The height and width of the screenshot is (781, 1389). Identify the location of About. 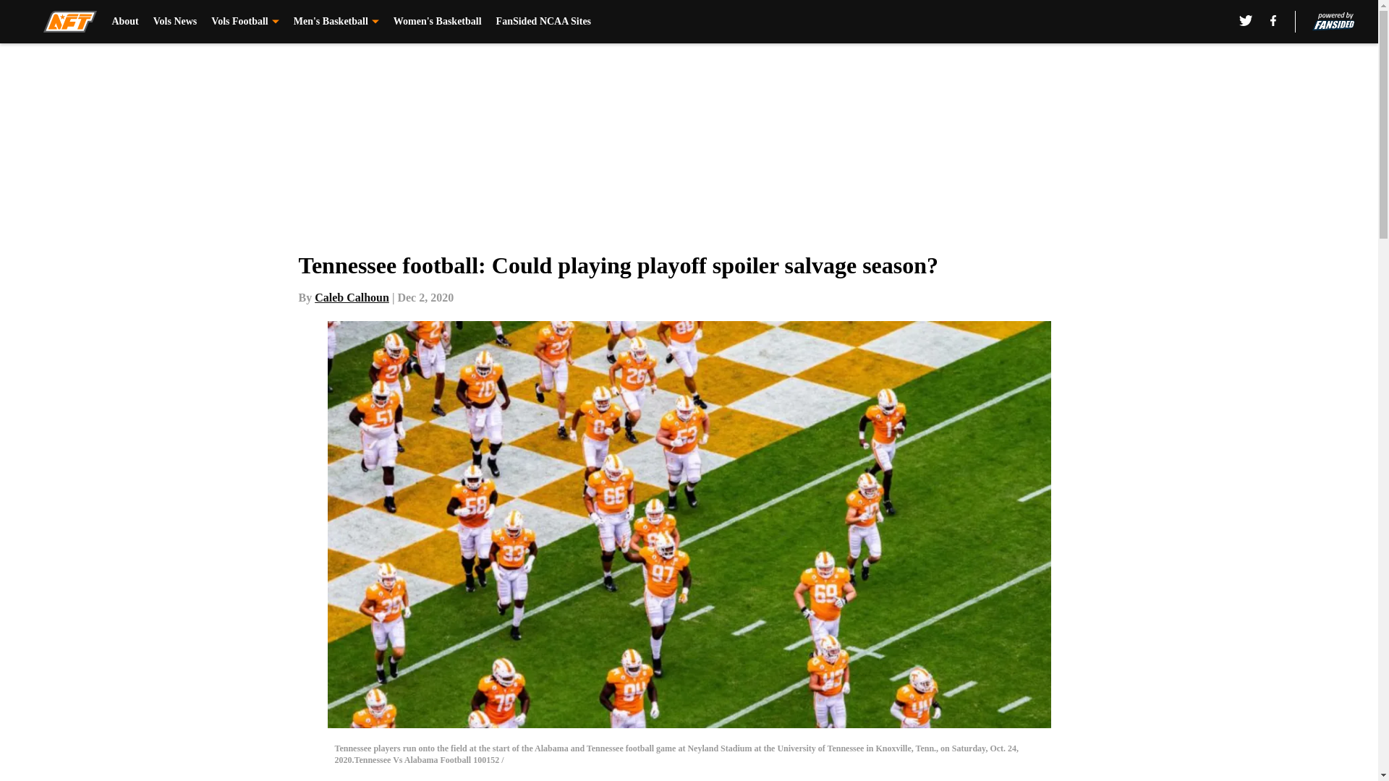
(124, 22).